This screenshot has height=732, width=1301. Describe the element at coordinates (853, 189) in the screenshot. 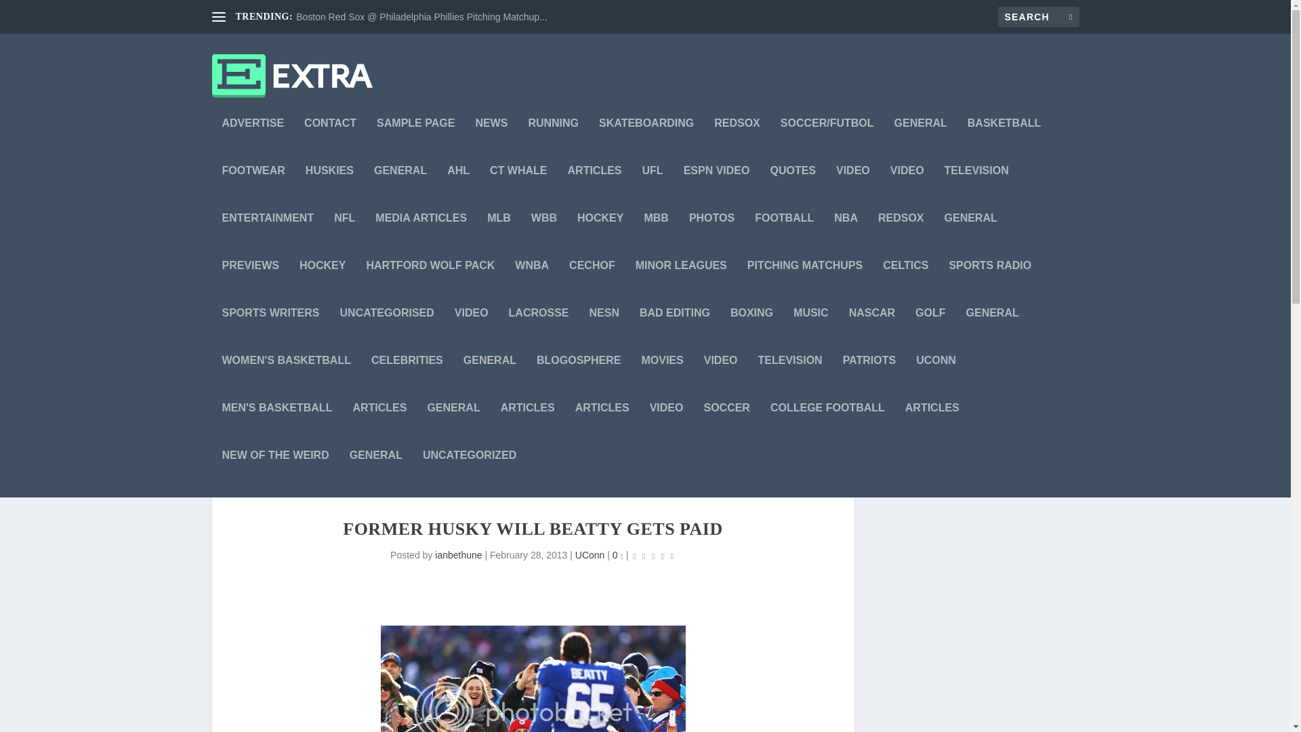

I see `VIDEO` at that location.